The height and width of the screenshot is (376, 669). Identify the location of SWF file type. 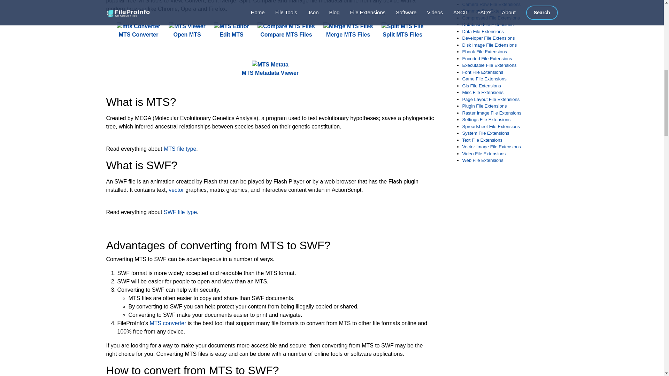
(180, 212).